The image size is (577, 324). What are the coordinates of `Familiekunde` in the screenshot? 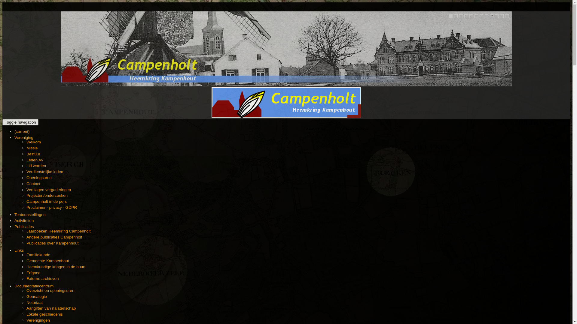 It's located at (38, 255).